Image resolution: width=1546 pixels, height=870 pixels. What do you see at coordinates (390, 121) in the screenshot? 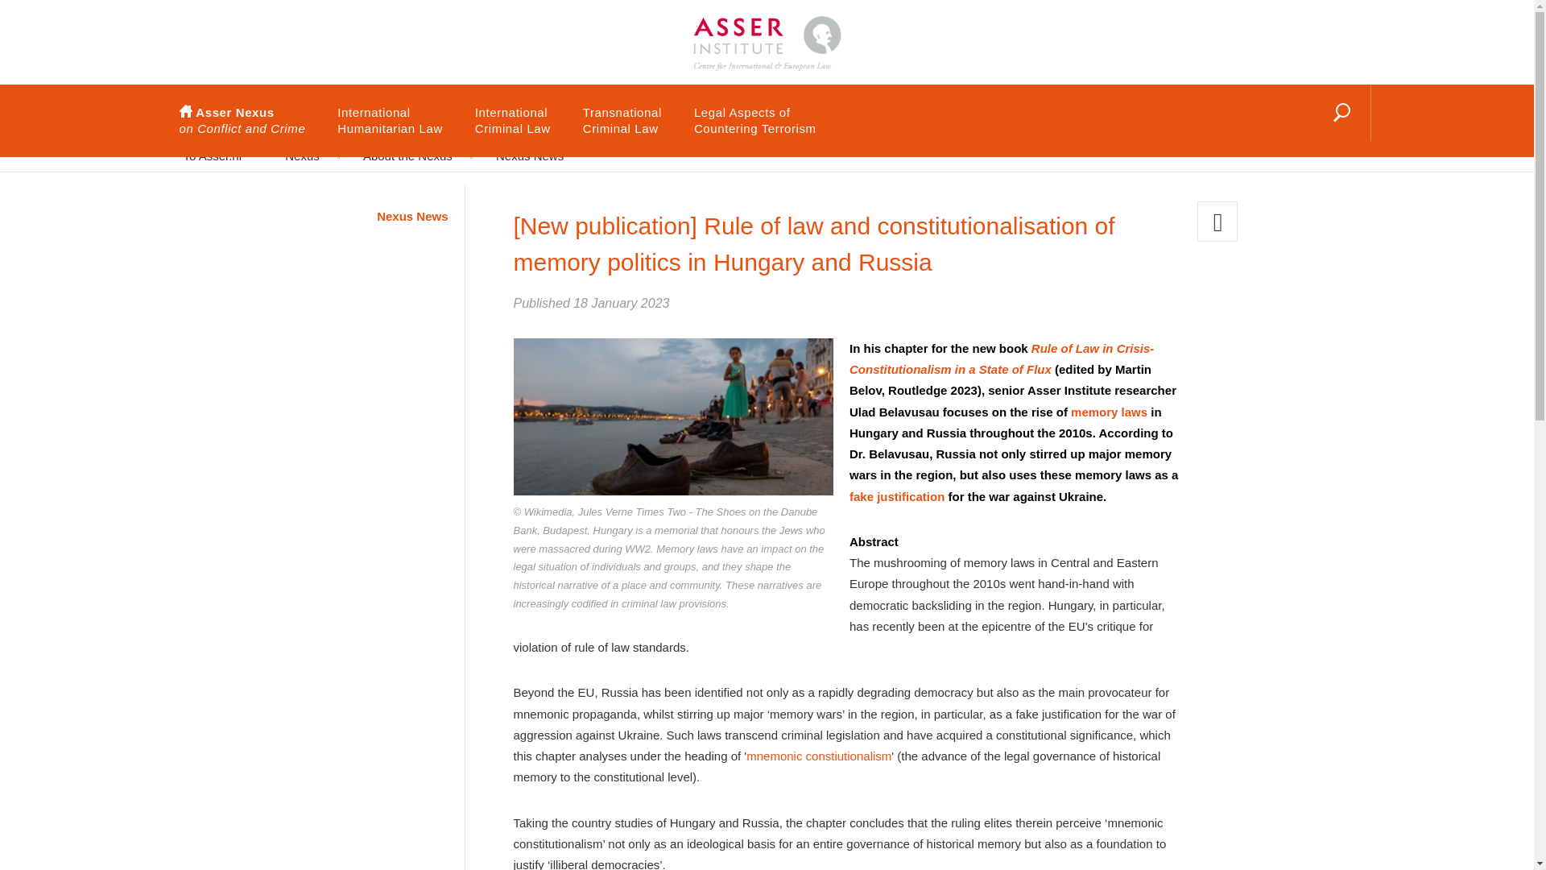
I see `Search` at bounding box center [390, 121].